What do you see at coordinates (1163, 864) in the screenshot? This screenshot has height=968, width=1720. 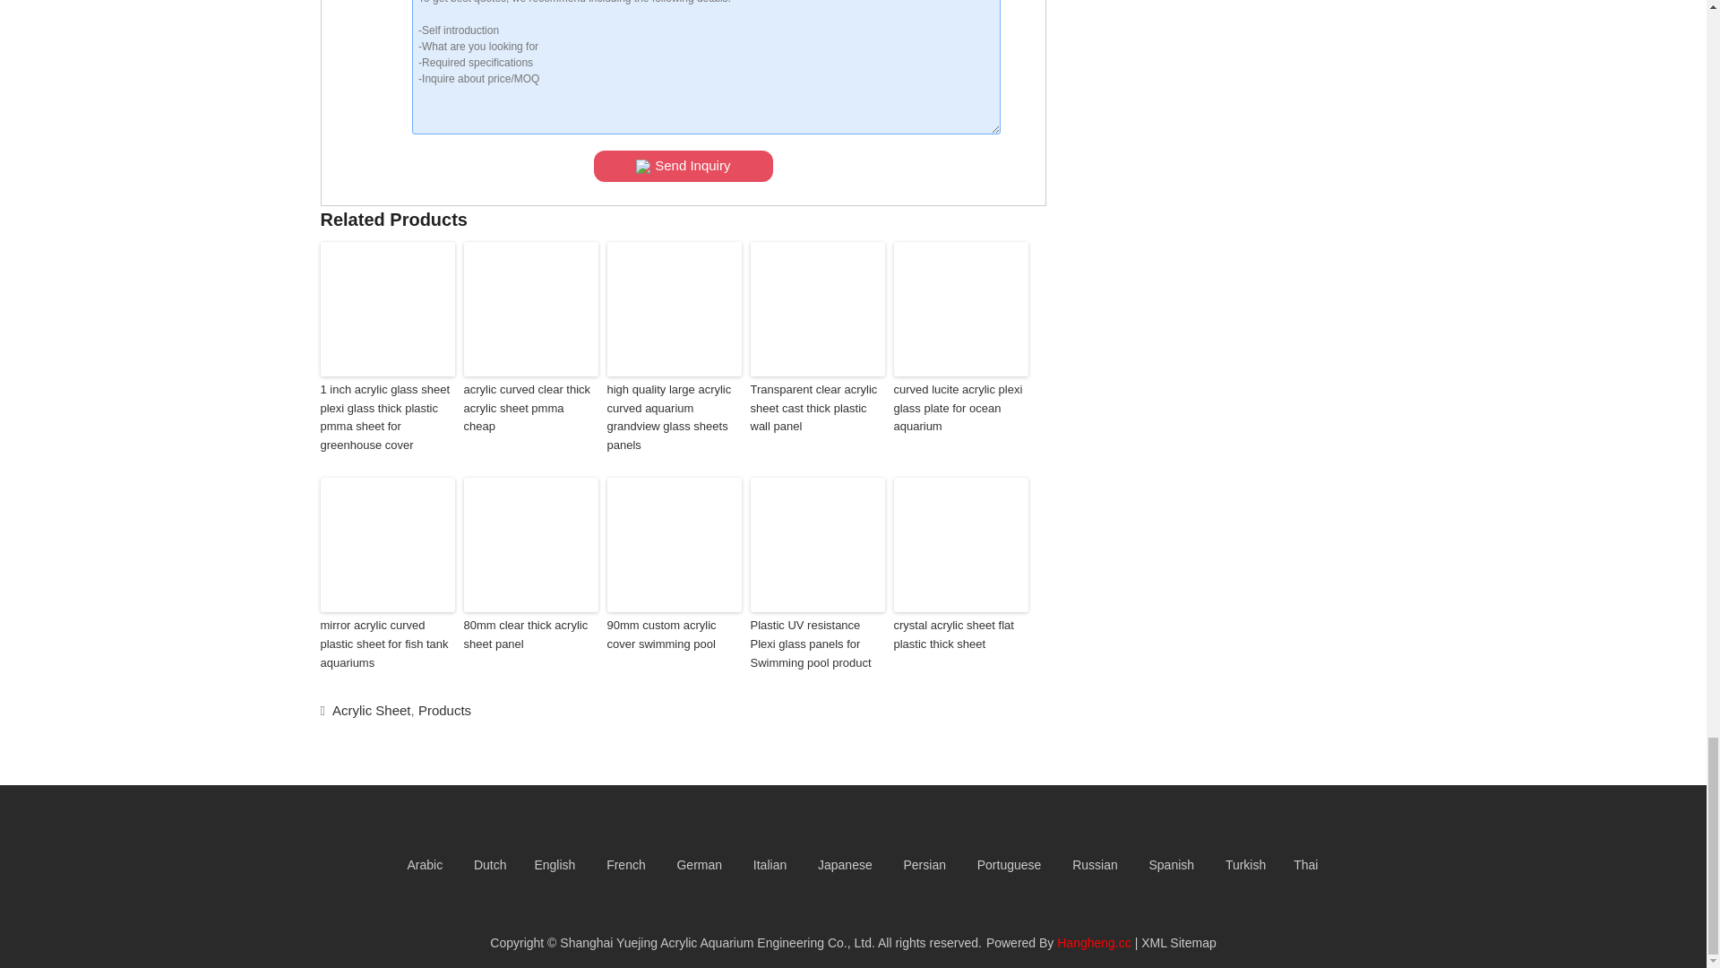 I see `Spanish` at bounding box center [1163, 864].